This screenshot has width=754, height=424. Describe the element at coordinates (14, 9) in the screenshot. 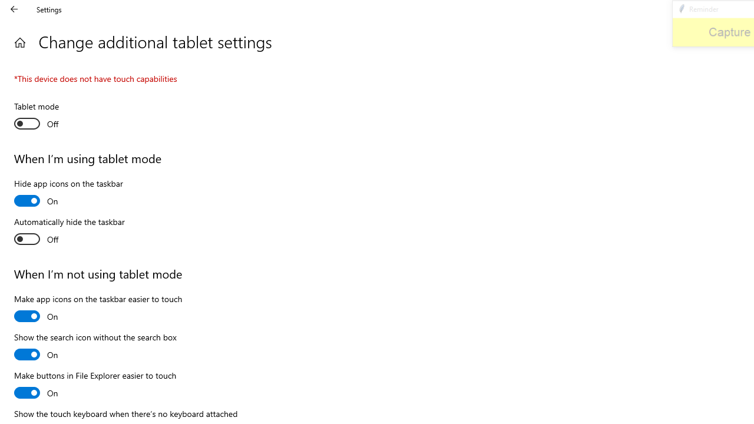

I see `Back` at that location.